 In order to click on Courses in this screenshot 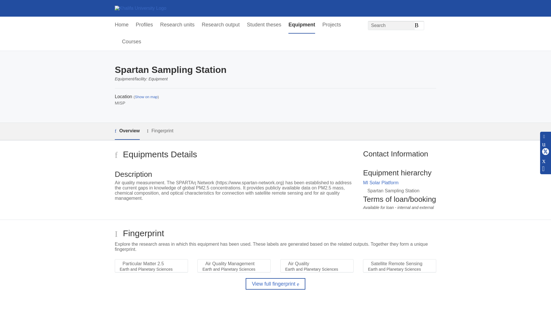, I will do `click(131, 42)`.